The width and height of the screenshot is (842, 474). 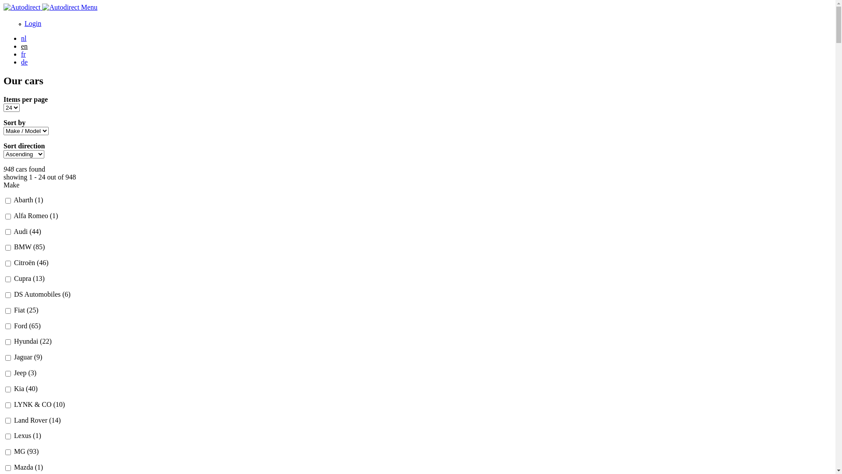 What do you see at coordinates (25, 62) in the screenshot?
I see `de` at bounding box center [25, 62].